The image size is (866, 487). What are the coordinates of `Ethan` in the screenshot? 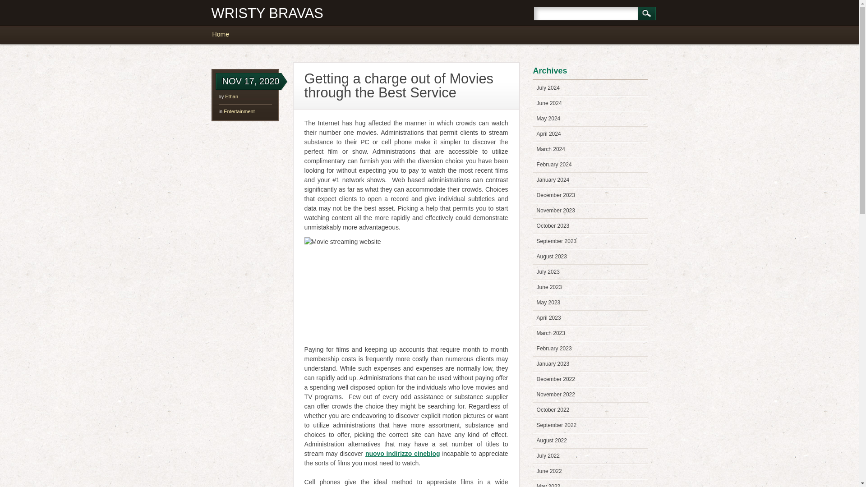 It's located at (232, 96).